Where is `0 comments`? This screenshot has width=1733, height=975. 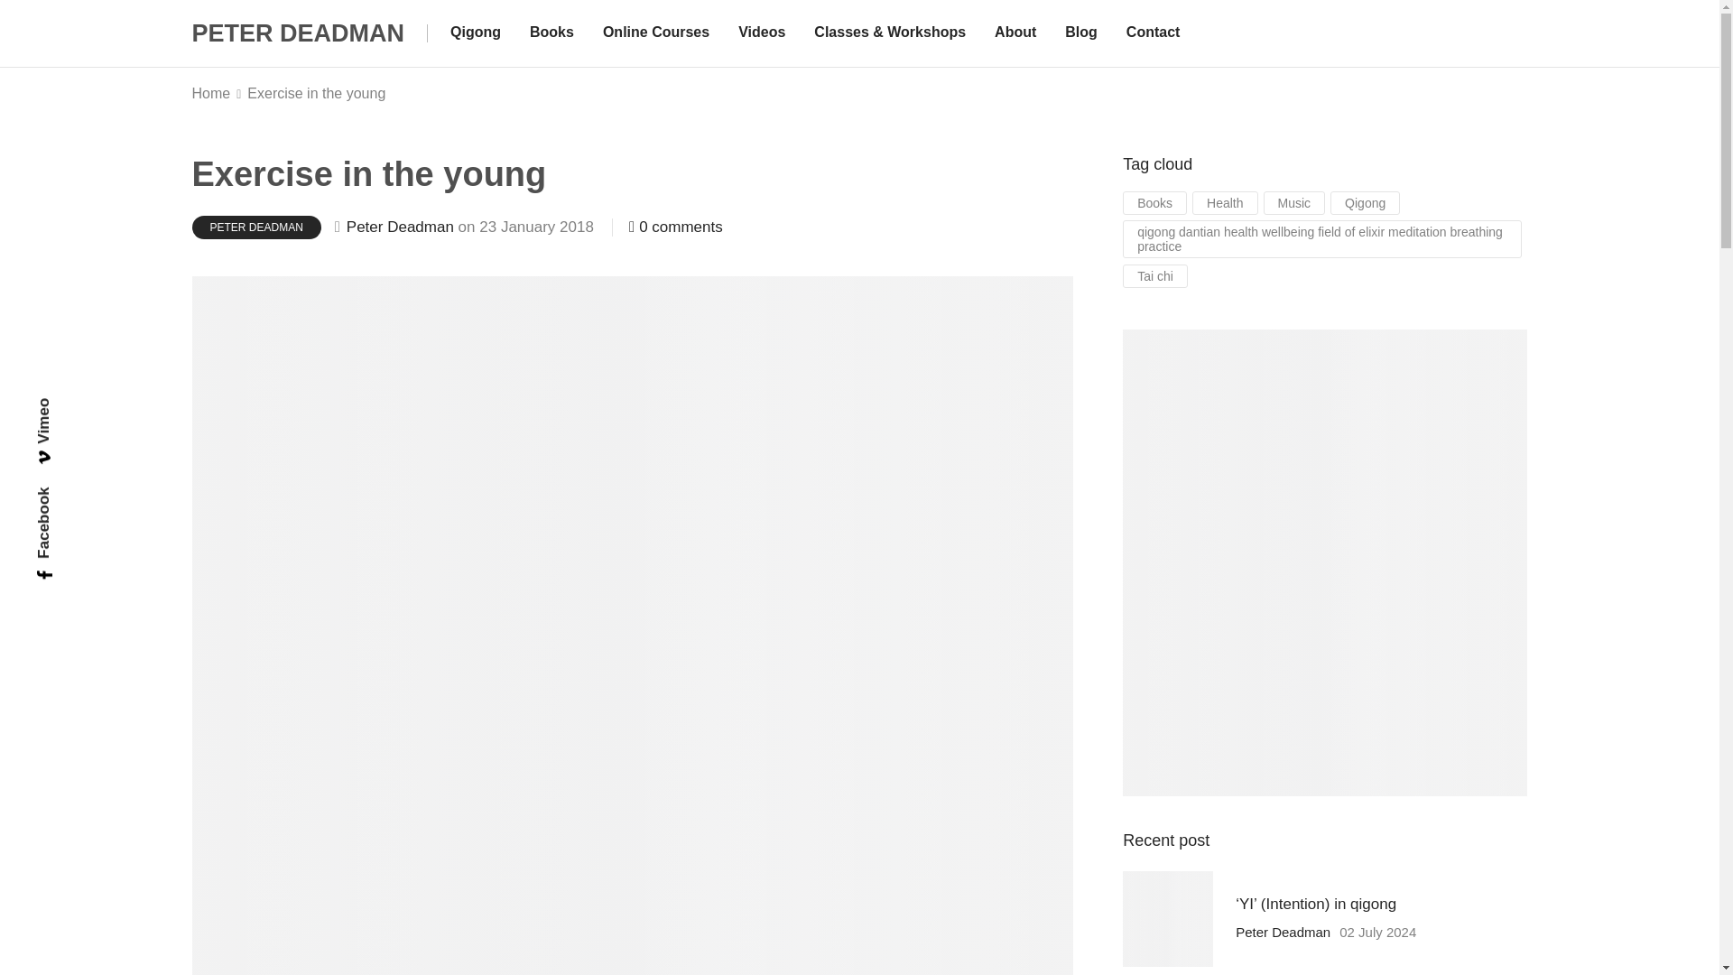
0 comments is located at coordinates (675, 227).